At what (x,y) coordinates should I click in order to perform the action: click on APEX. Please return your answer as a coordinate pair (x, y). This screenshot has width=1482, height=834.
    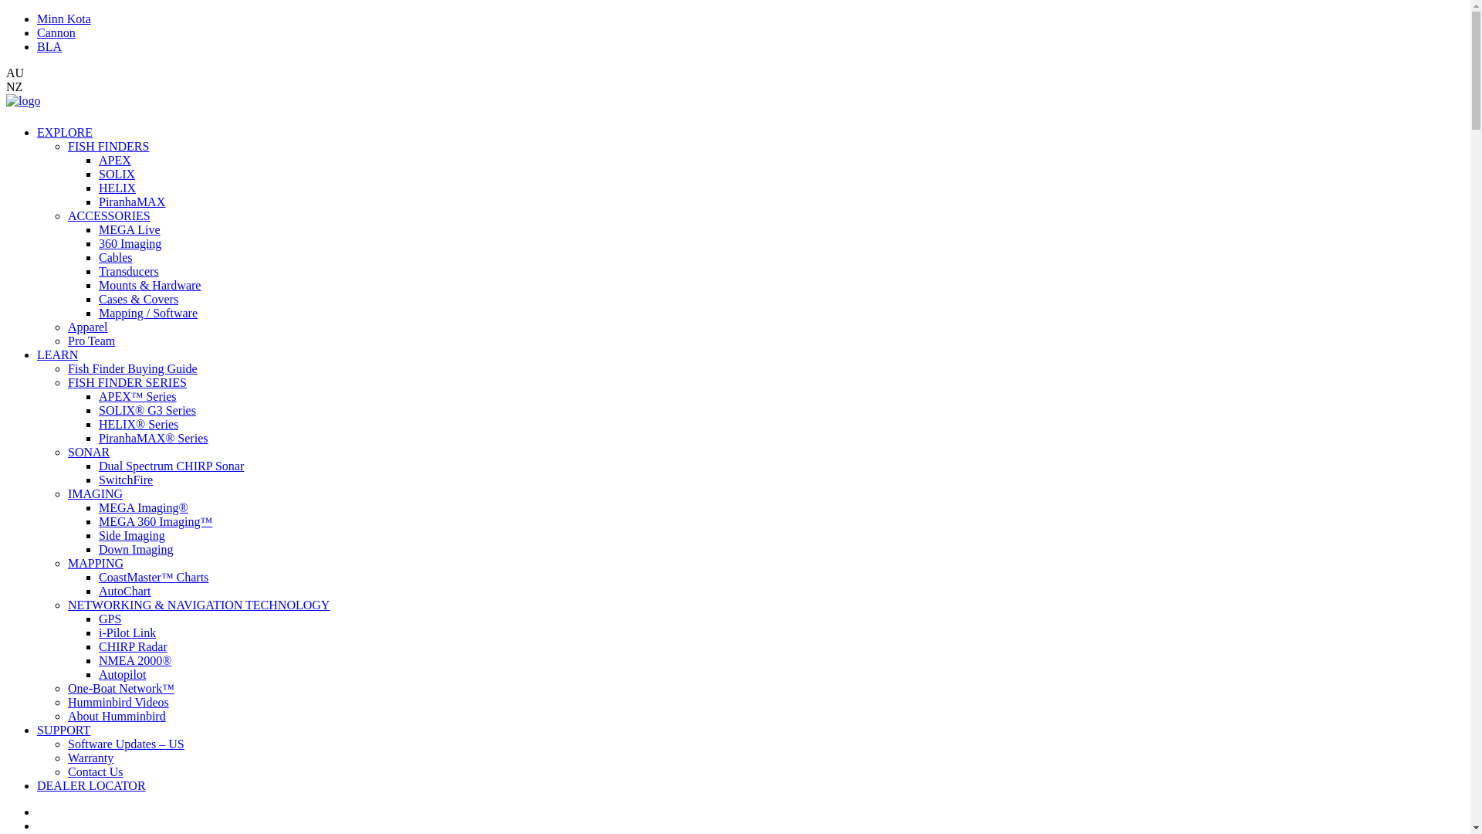
    Looking at the image, I should click on (115, 161).